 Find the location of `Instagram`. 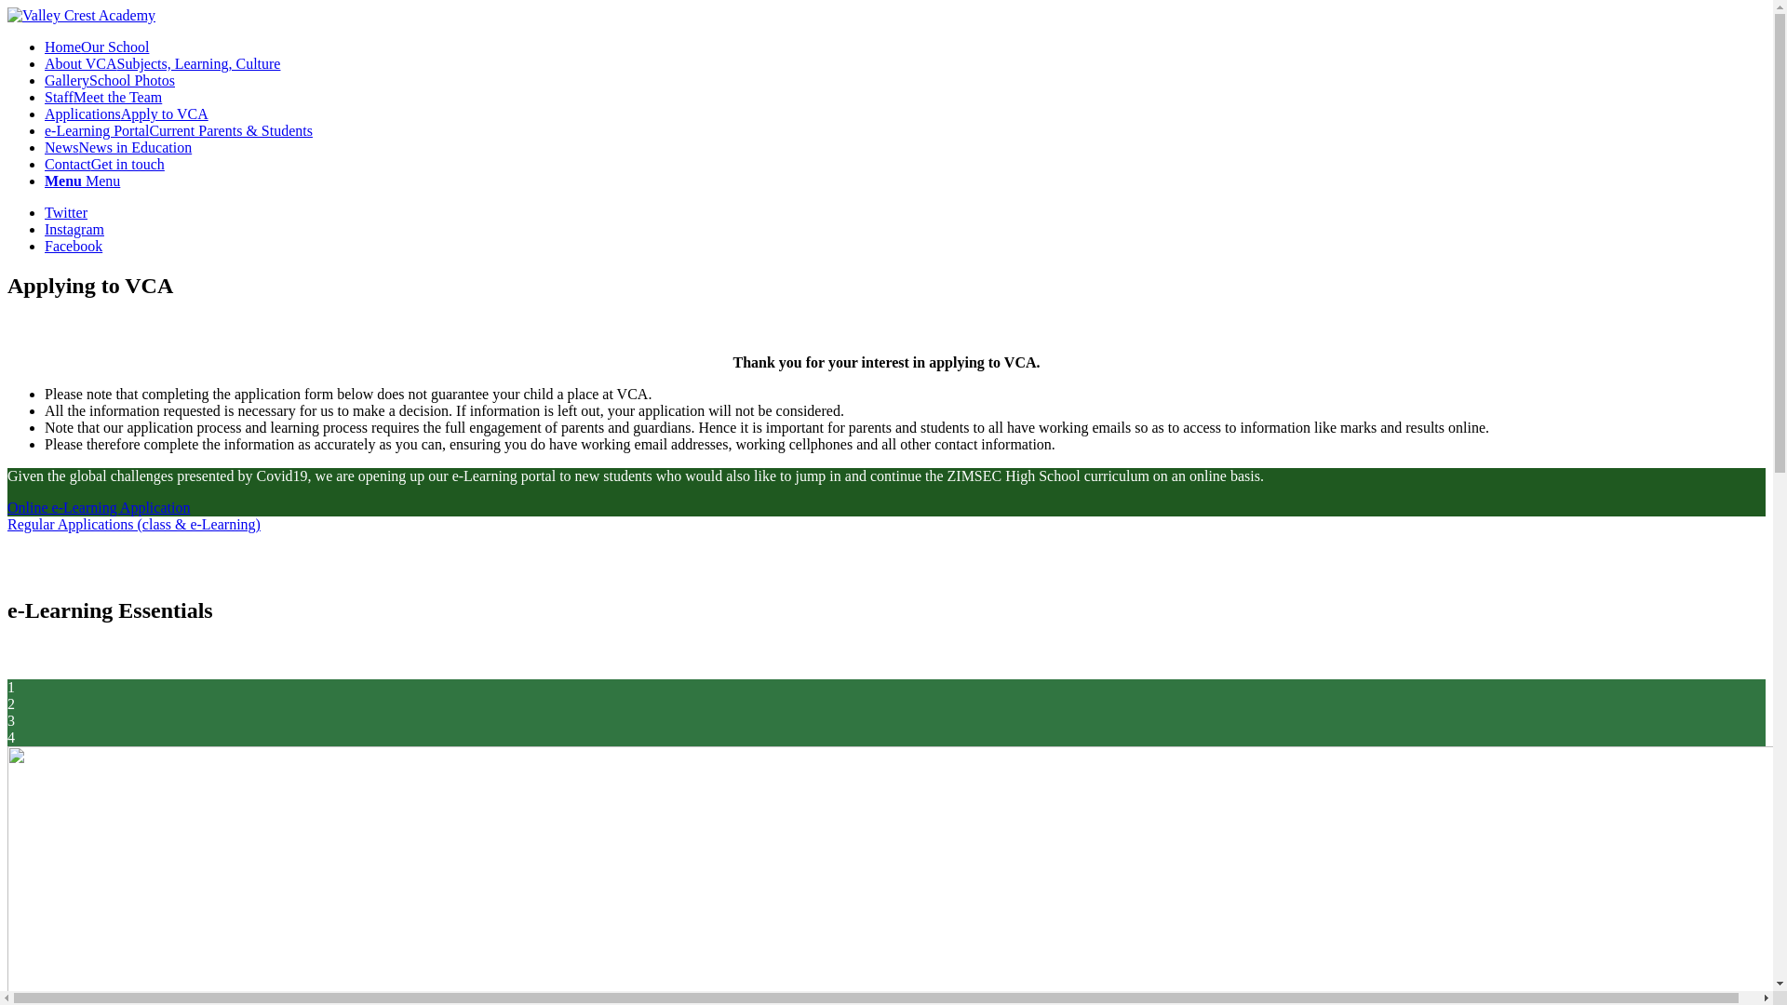

Instagram is located at coordinates (74, 229).